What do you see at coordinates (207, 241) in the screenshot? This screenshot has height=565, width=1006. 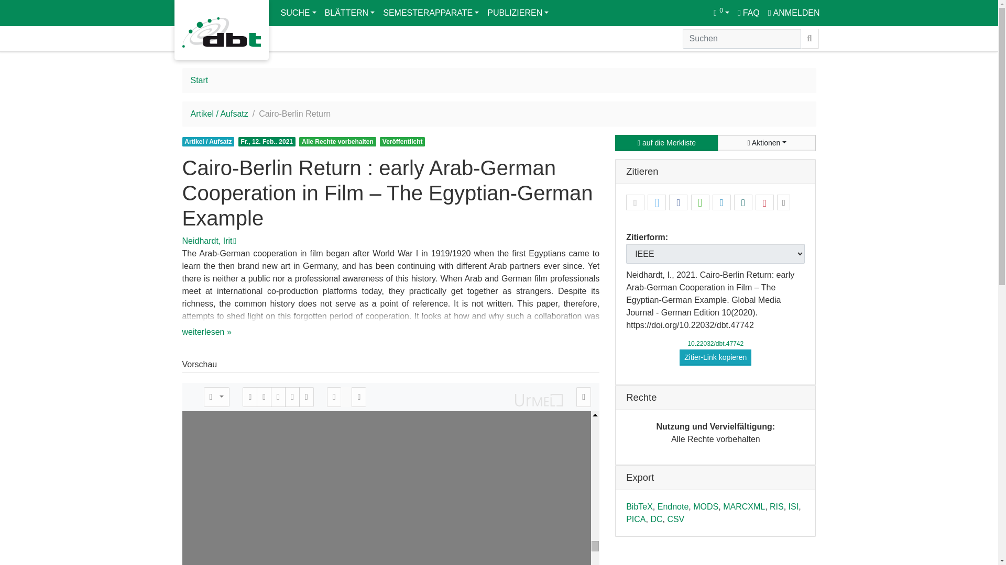 I see `Neidhardt, Irit` at bounding box center [207, 241].